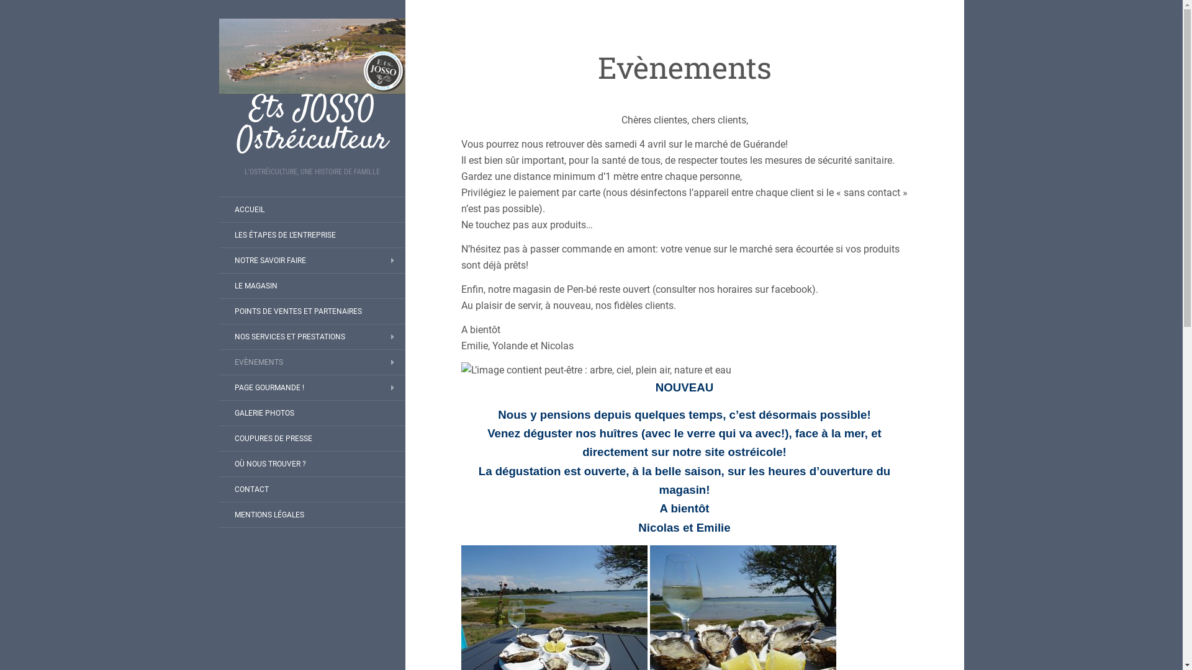  I want to click on NOS SERVICES ET PRESTATIONS, so click(289, 337).